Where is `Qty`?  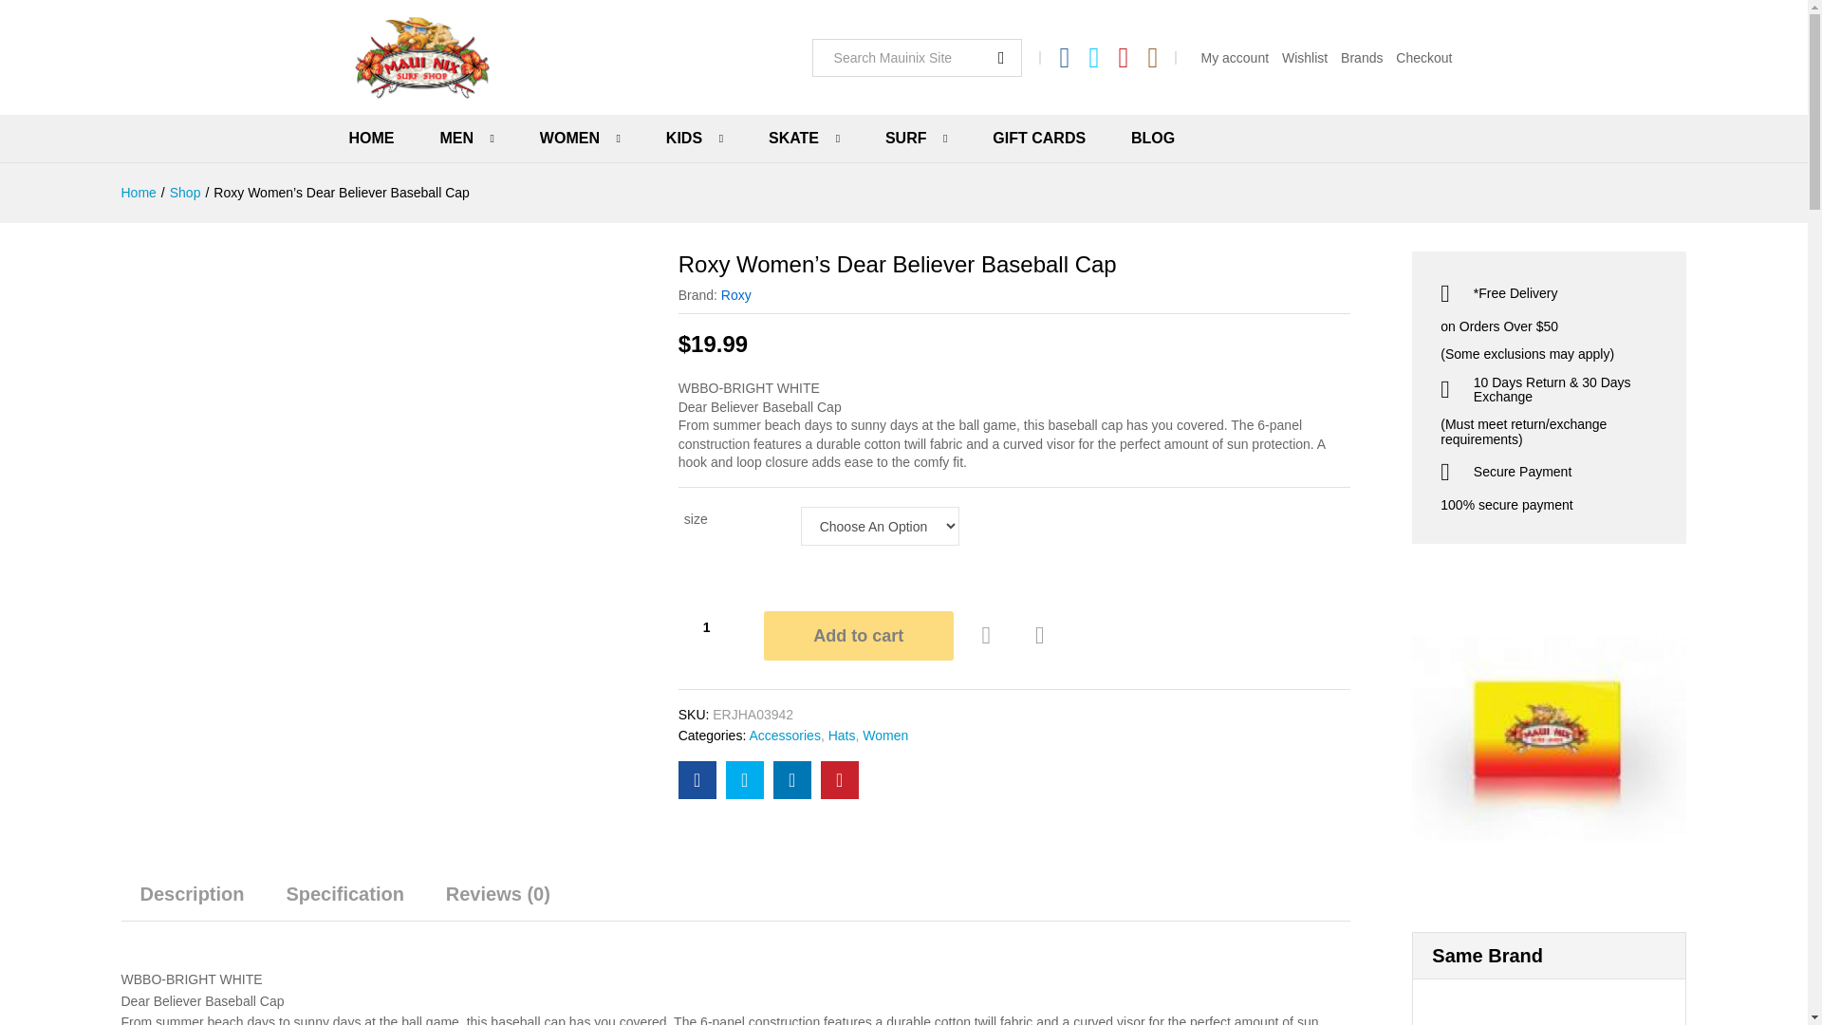 Qty is located at coordinates (706, 626).